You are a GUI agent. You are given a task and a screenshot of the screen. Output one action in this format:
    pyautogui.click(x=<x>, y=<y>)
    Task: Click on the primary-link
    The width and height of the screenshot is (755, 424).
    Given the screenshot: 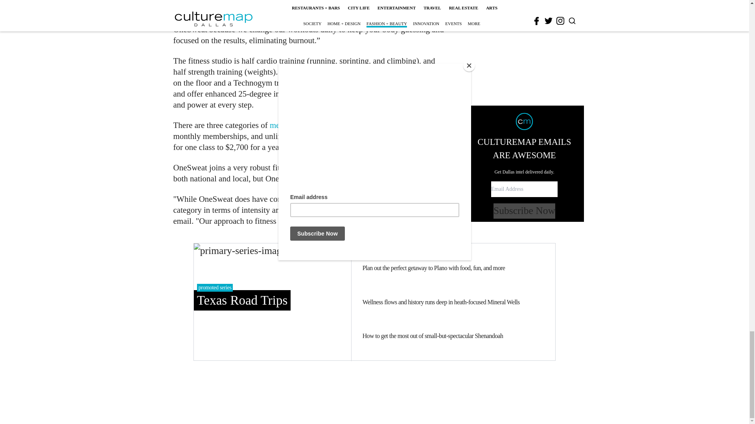 What is the action you would take?
    pyautogui.click(x=272, y=301)
    